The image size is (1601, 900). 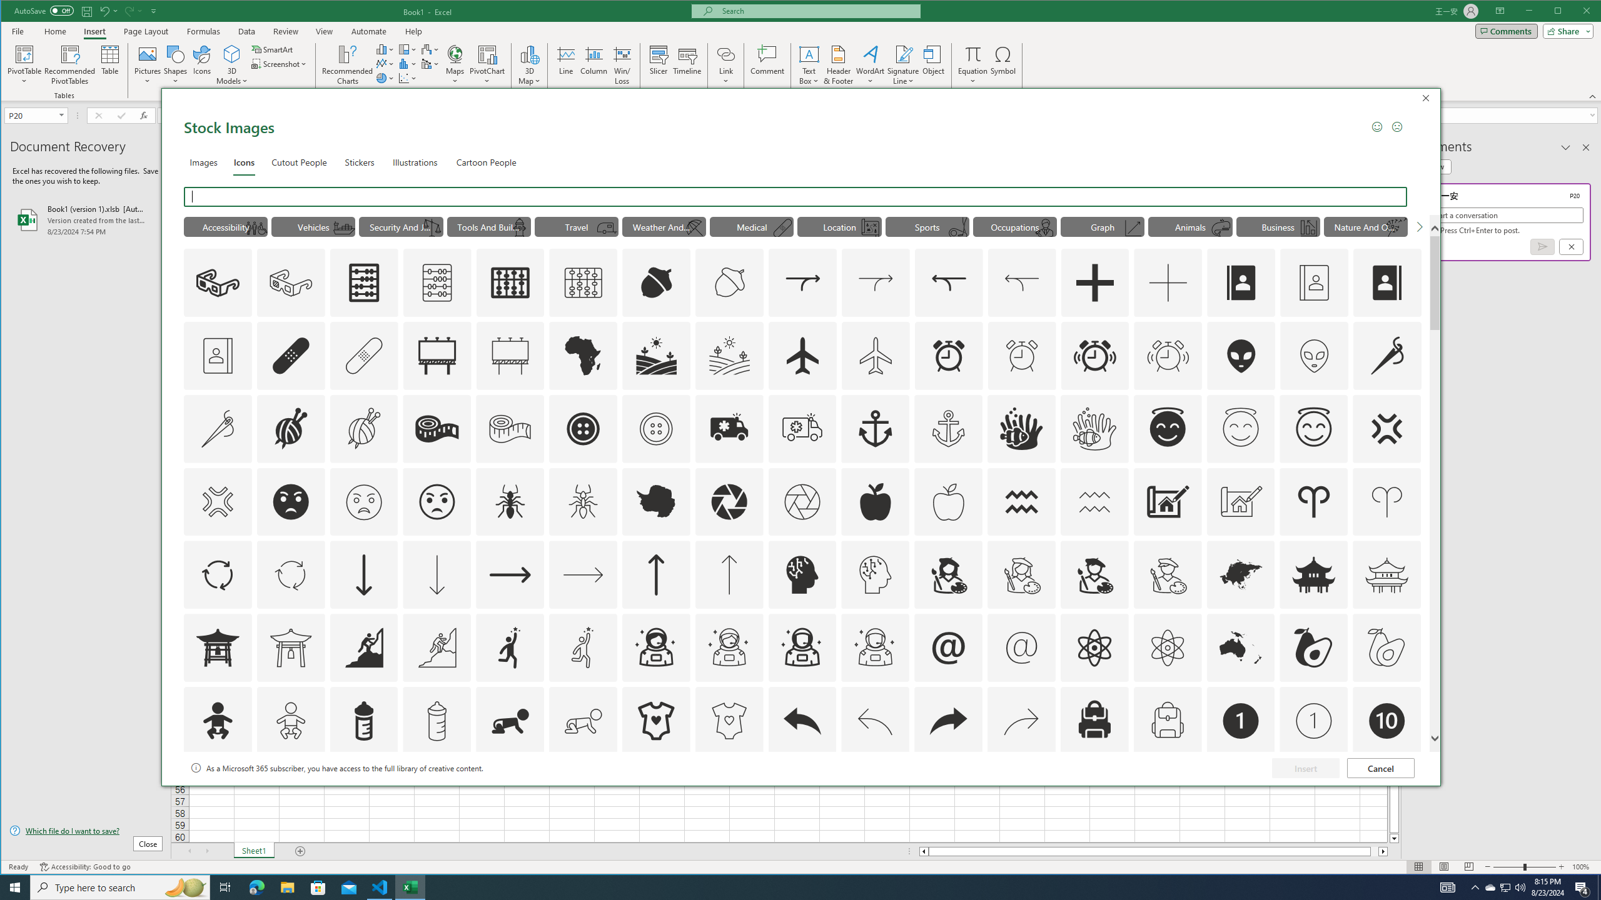 I want to click on Q2790: 100%, so click(x=1520, y=887).